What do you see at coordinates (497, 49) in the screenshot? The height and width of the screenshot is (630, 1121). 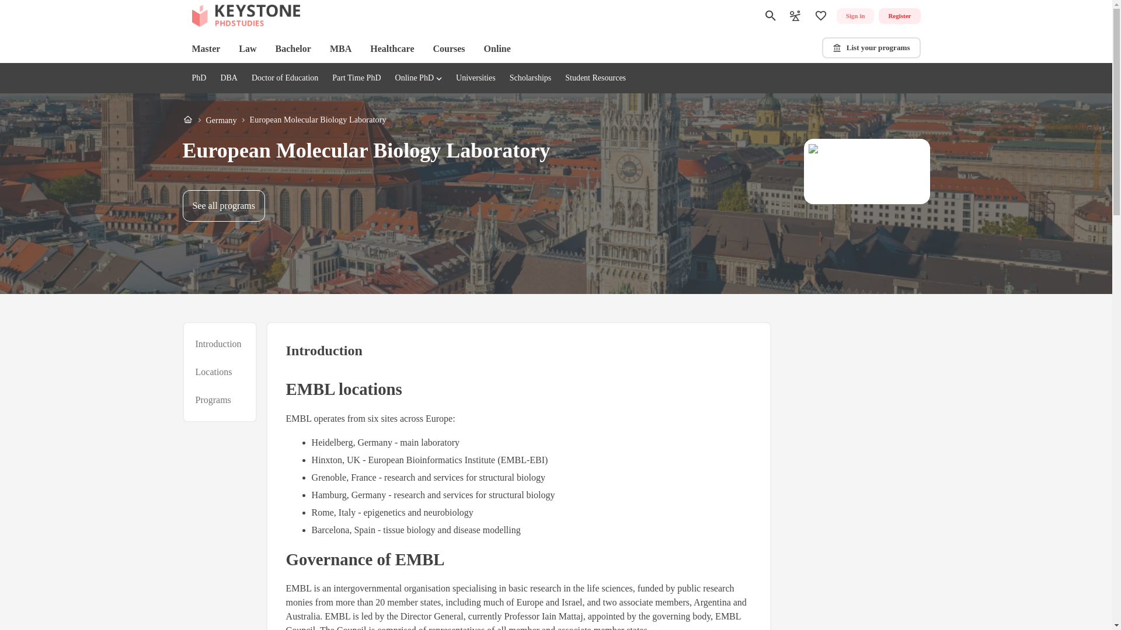 I see `Online` at bounding box center [497, 49].